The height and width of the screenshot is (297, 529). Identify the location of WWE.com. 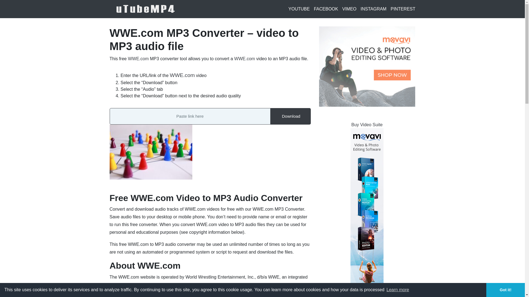
(182, 75).